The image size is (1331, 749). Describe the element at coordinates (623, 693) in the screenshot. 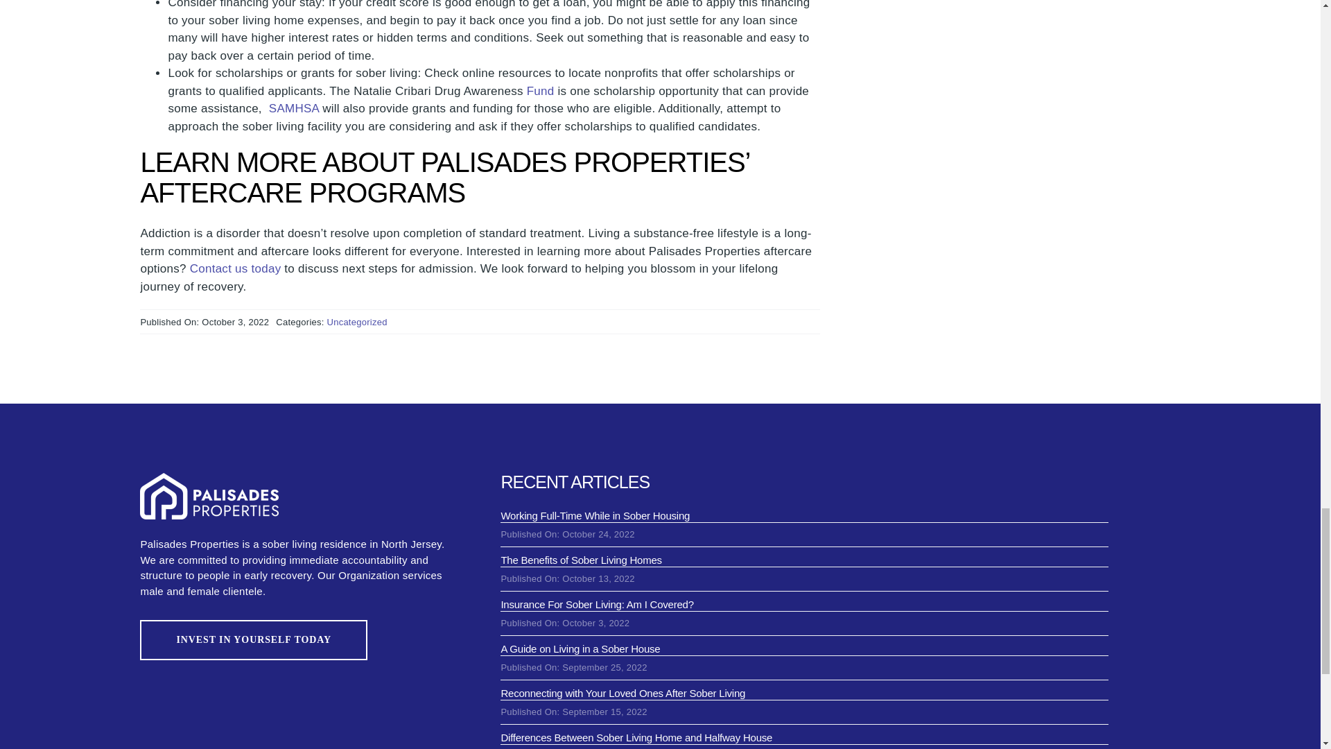

I see `Reconnecting with Your Loved Ones After Sober Living` at that location.